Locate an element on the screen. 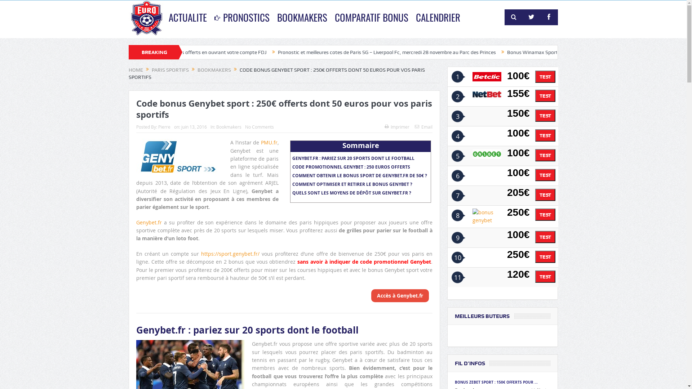  TEST is located at coordinates (545, 96).